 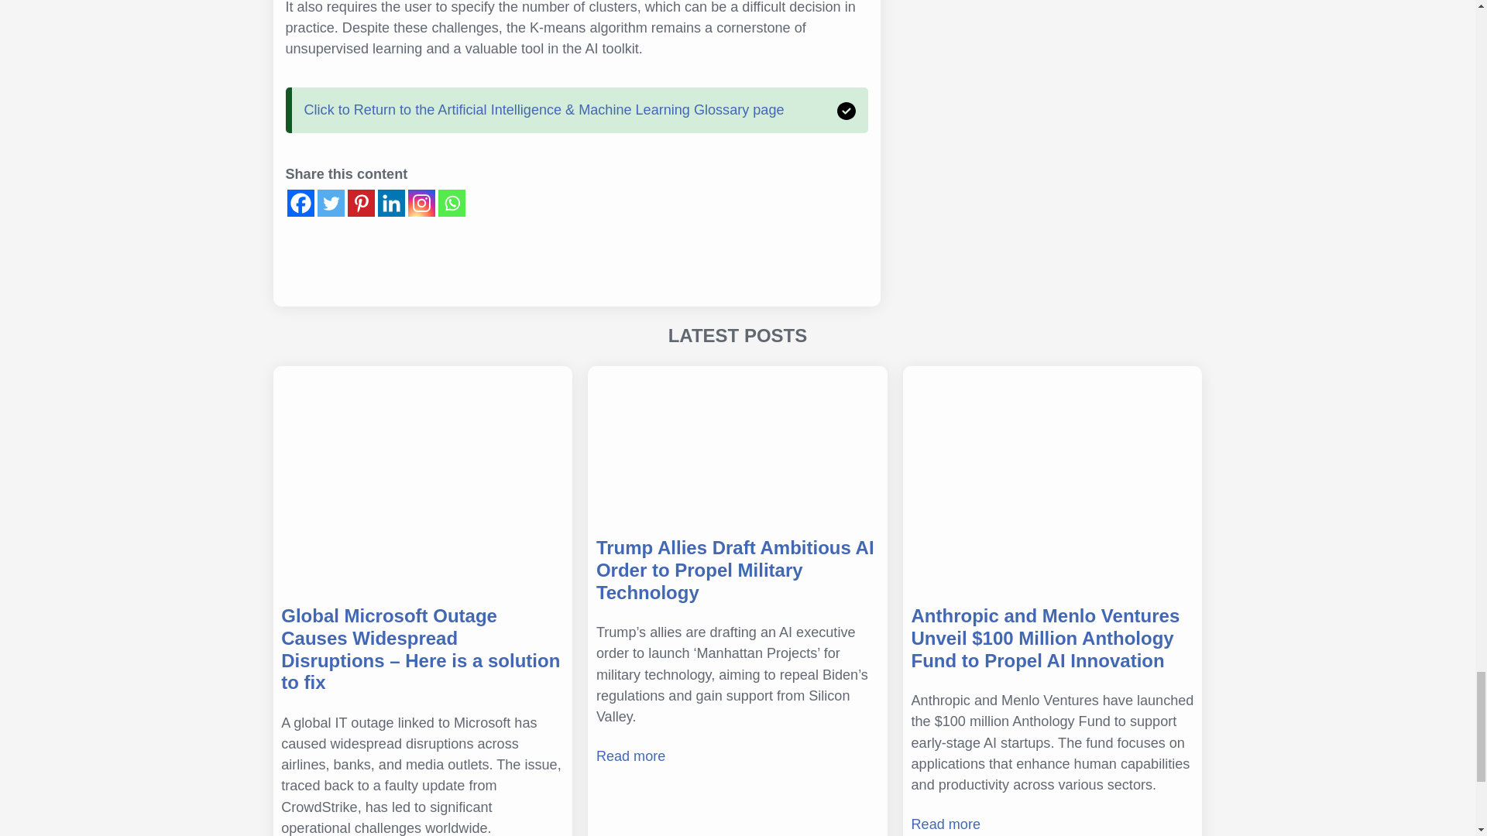 What do you see at coordinates (331, 203) in the screenshot?
I see `Twitter` at bounding box center [331, 203].